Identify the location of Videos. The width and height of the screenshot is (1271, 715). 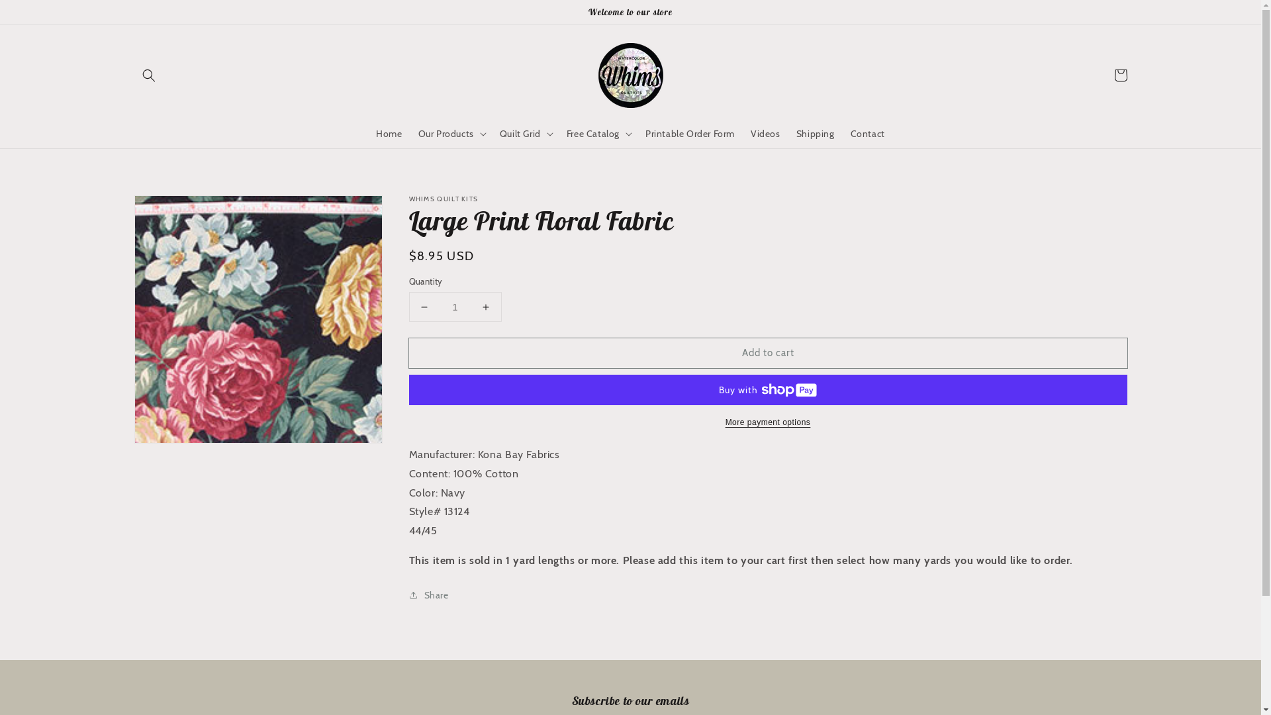
(765, 134).